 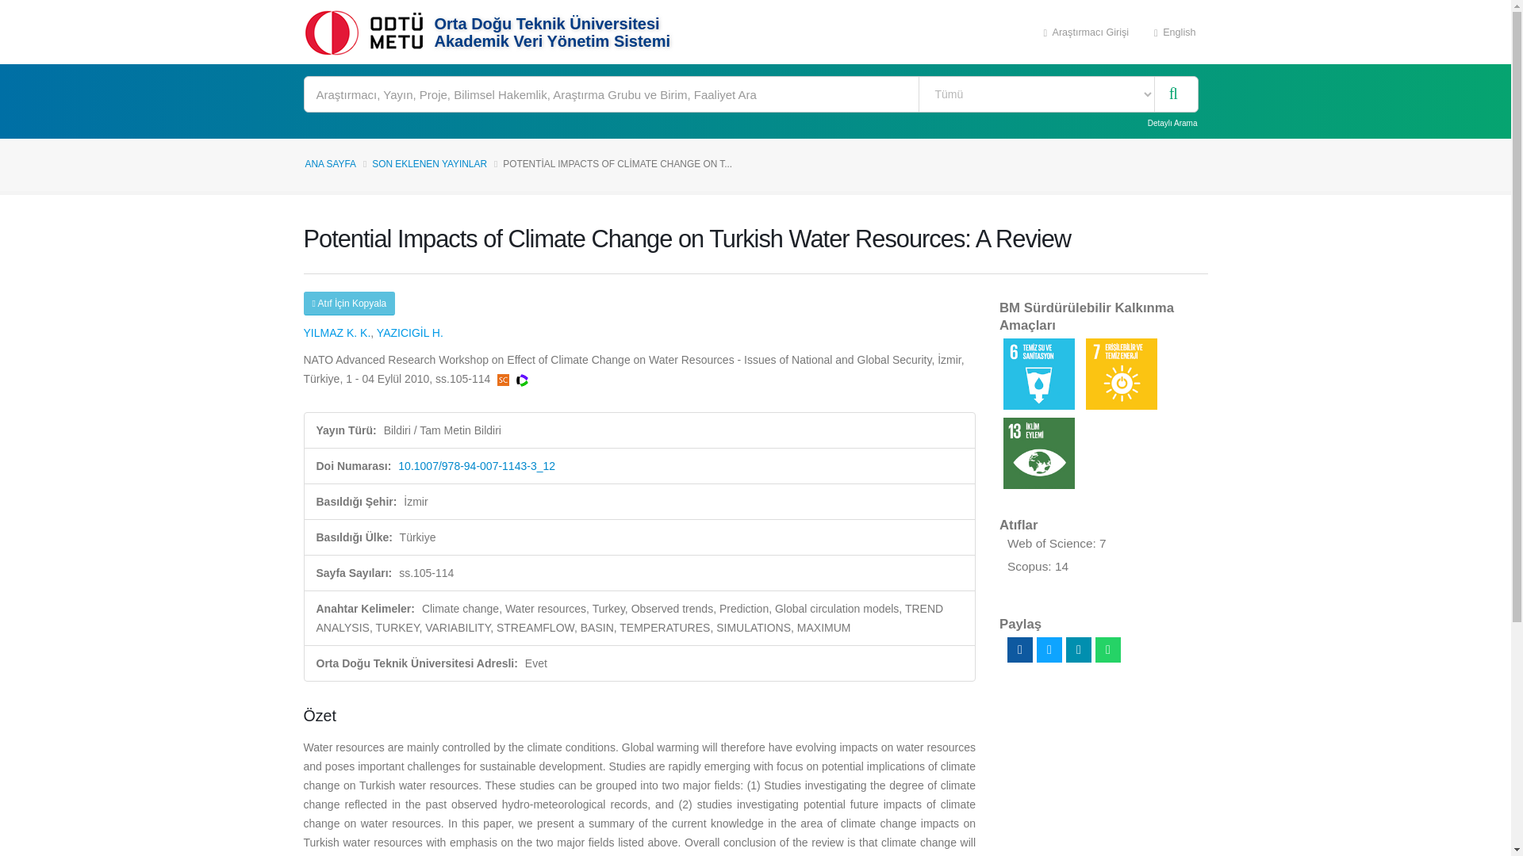 I want to click on ANA SAYFA, so click(x=330, y=163).